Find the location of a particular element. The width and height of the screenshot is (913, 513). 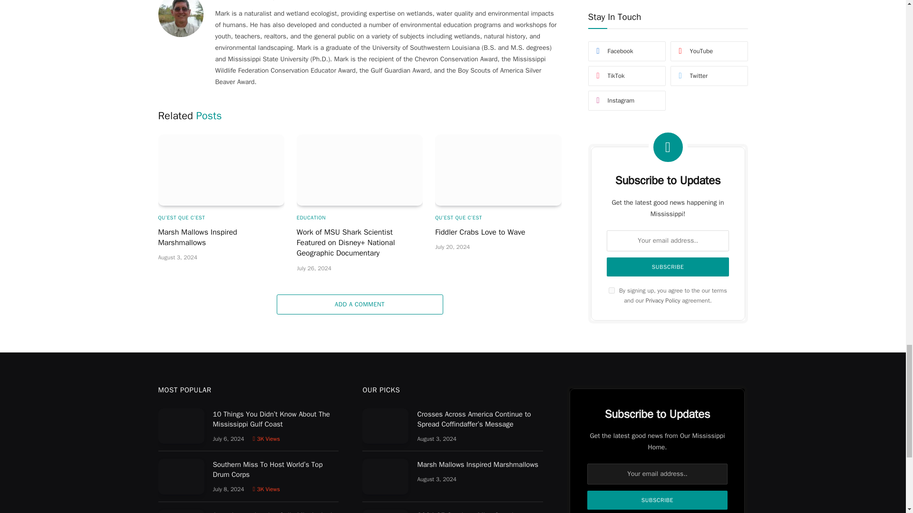

Subscribe is located at coordinates (657, 500).